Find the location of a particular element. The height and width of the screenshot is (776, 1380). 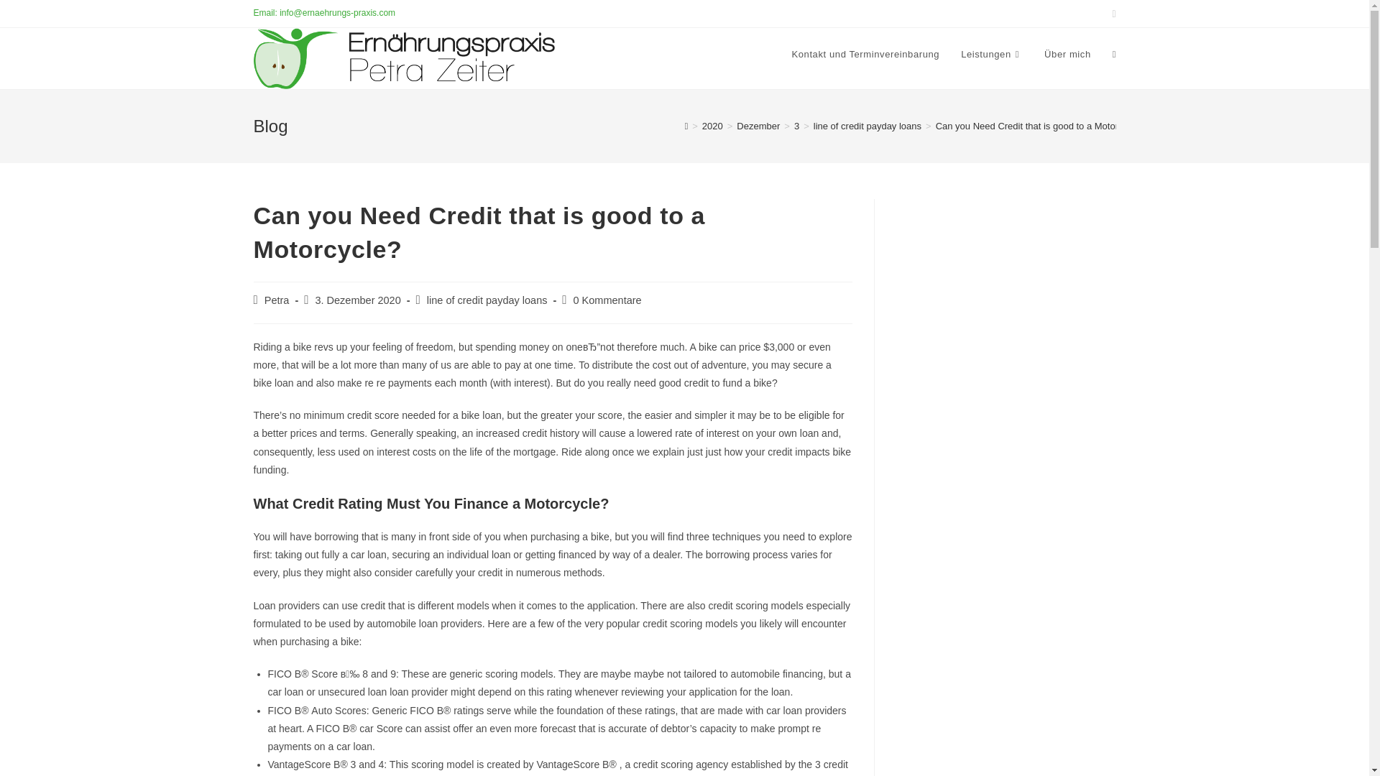

Petra is located at coordinates (277, 300).